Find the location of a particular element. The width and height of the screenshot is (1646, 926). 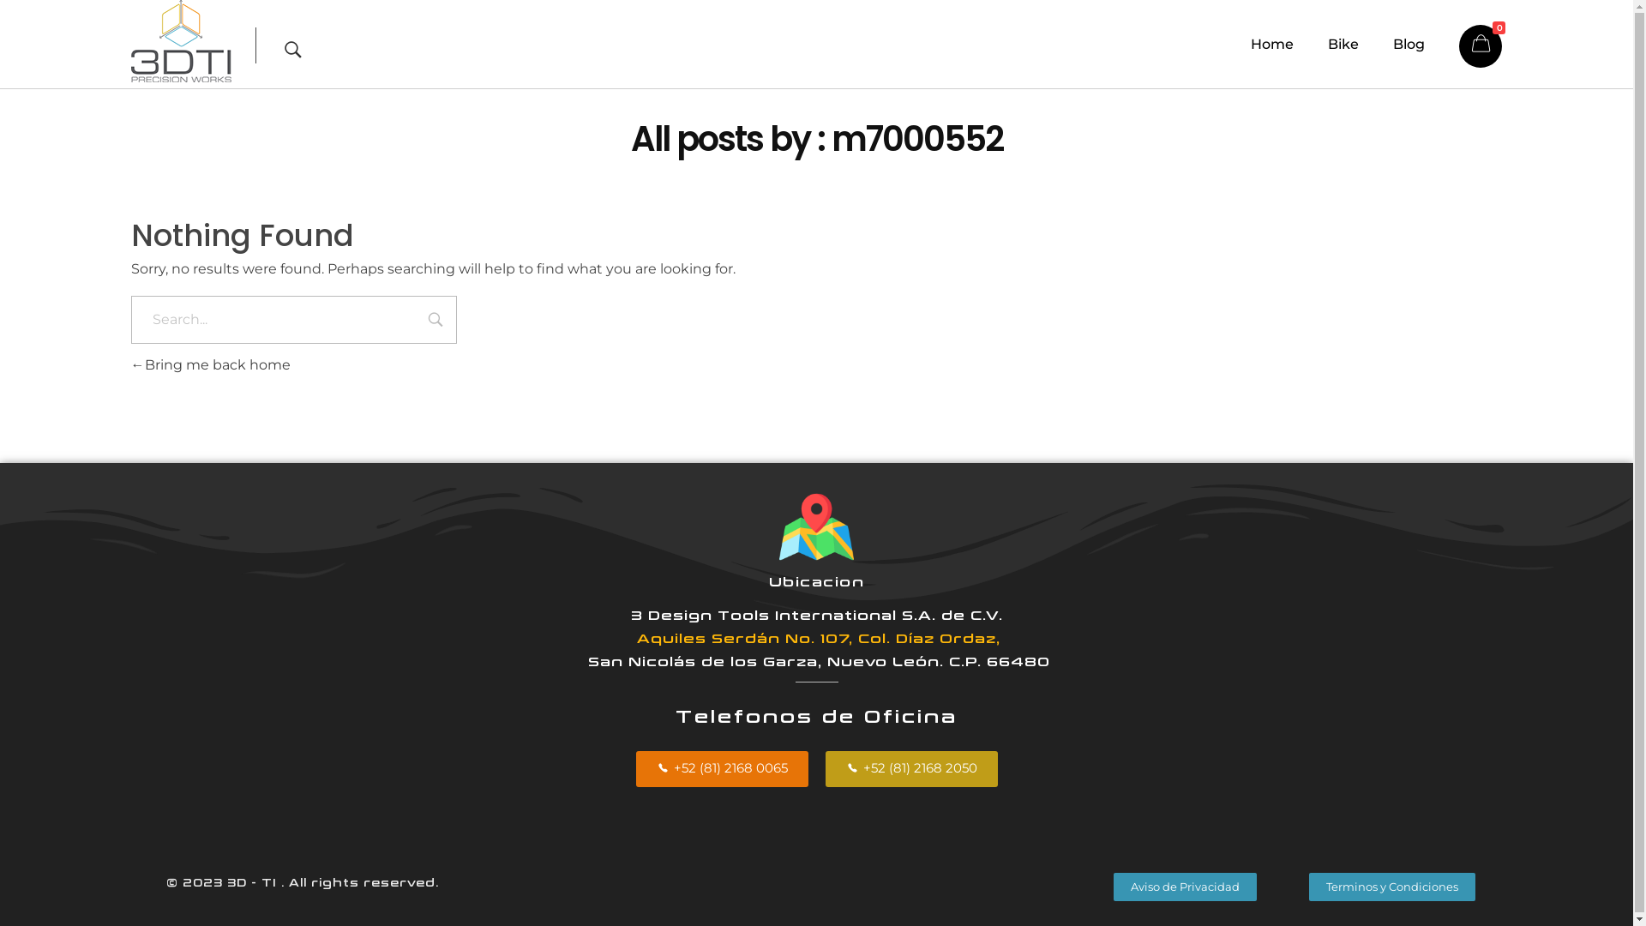

Terminos y Condiciones is located at coordinates (1392, 887).